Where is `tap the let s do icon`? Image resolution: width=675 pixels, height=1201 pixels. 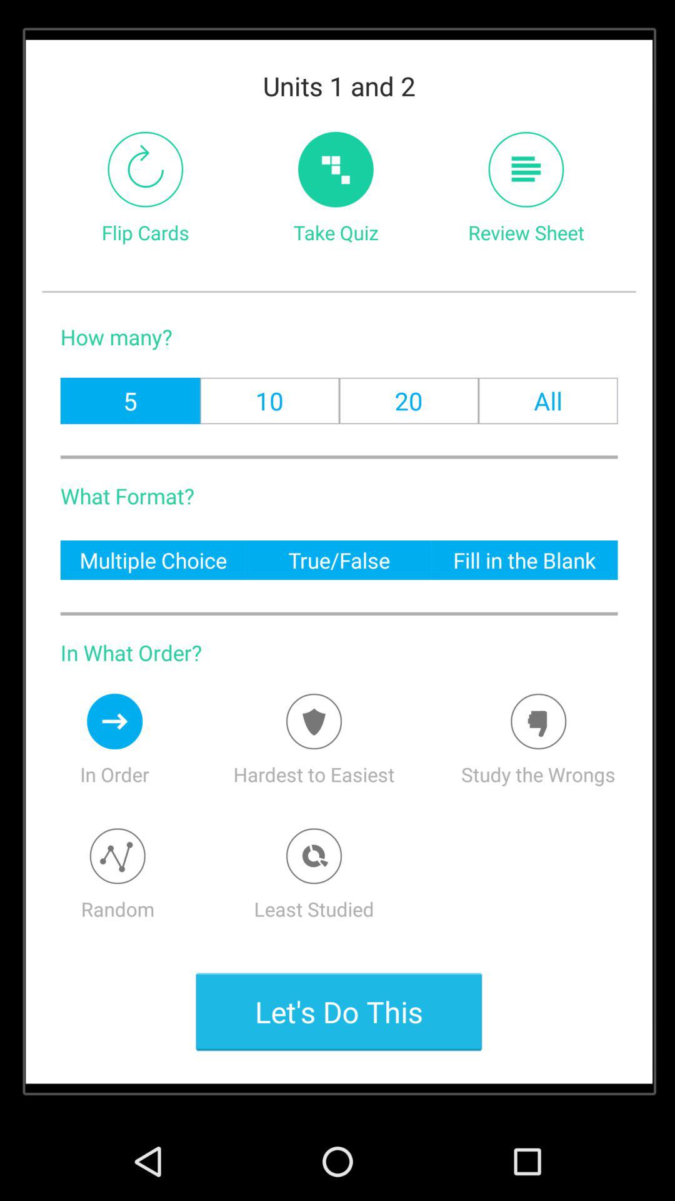
tap the let s do icon is located at coordinates (339, 1011).